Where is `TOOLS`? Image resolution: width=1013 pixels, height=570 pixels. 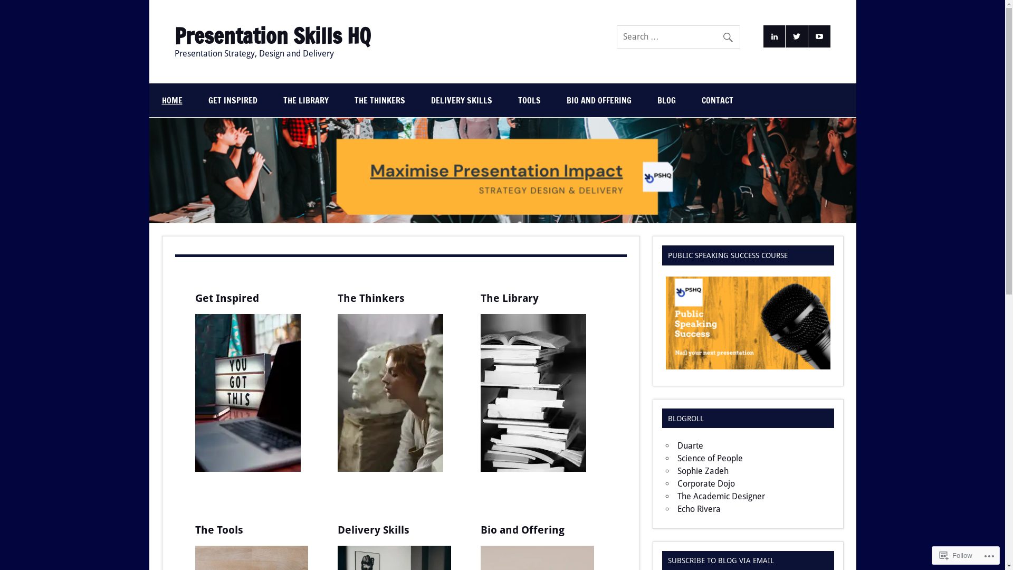 TOOLS is located at coordinates (530, 100).